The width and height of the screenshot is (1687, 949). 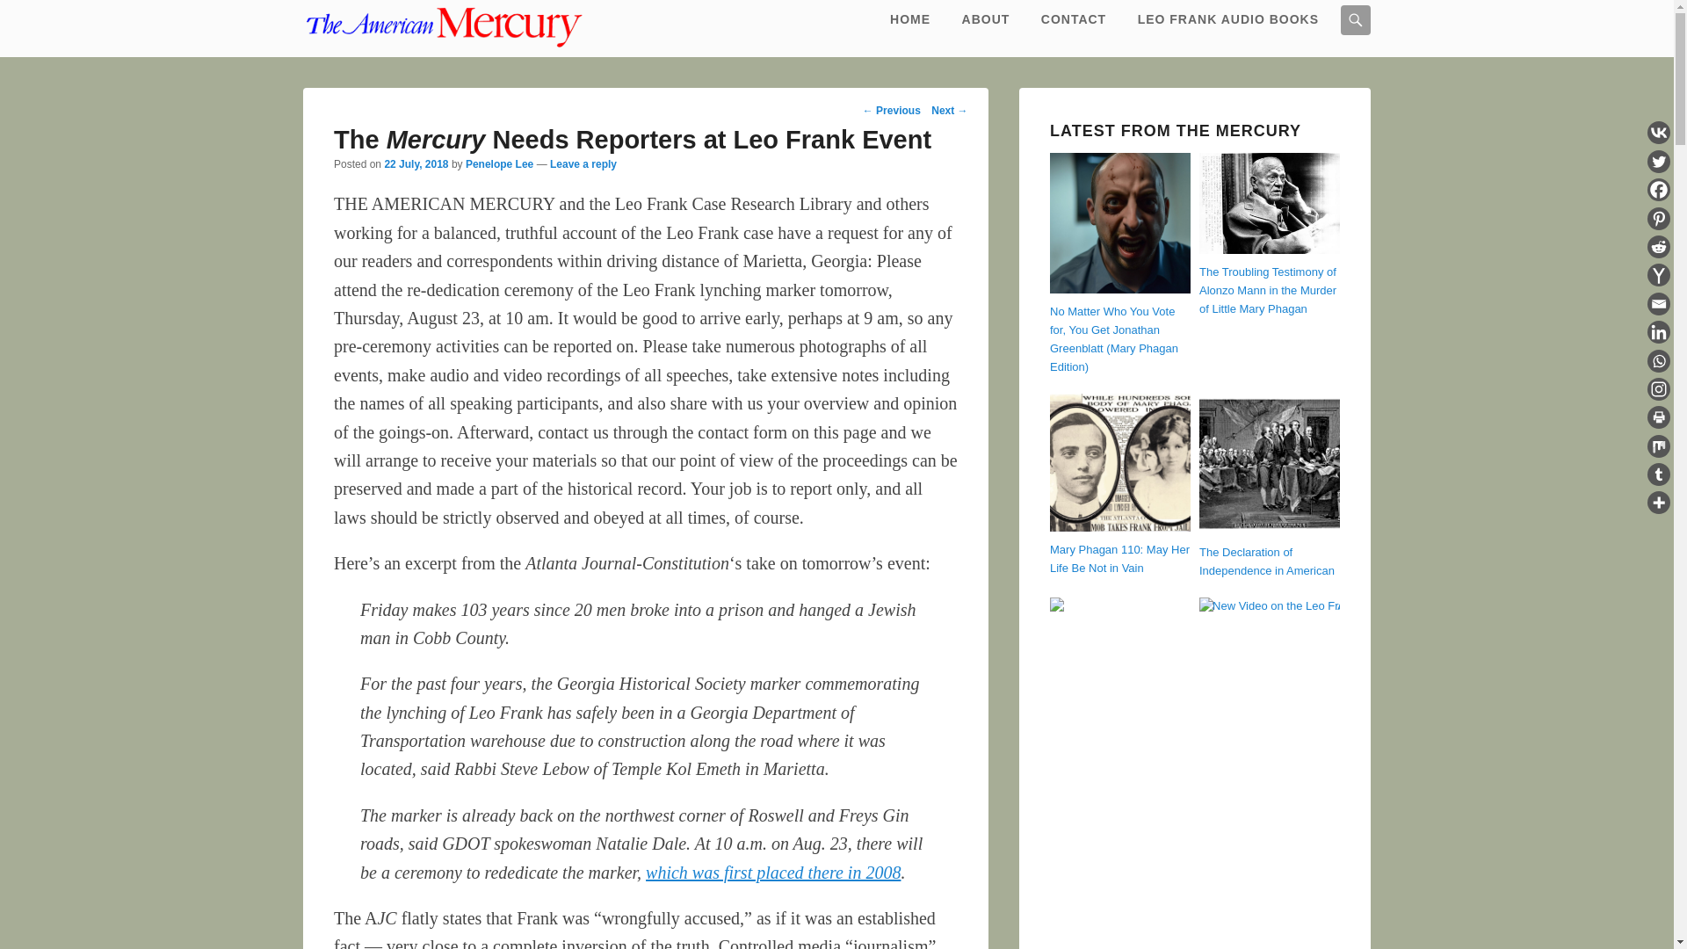 What do you see at coordinates (499, 164) in the screenshot?
I see `View all posts by Penelope Lee` at bounding box center [499, 164].